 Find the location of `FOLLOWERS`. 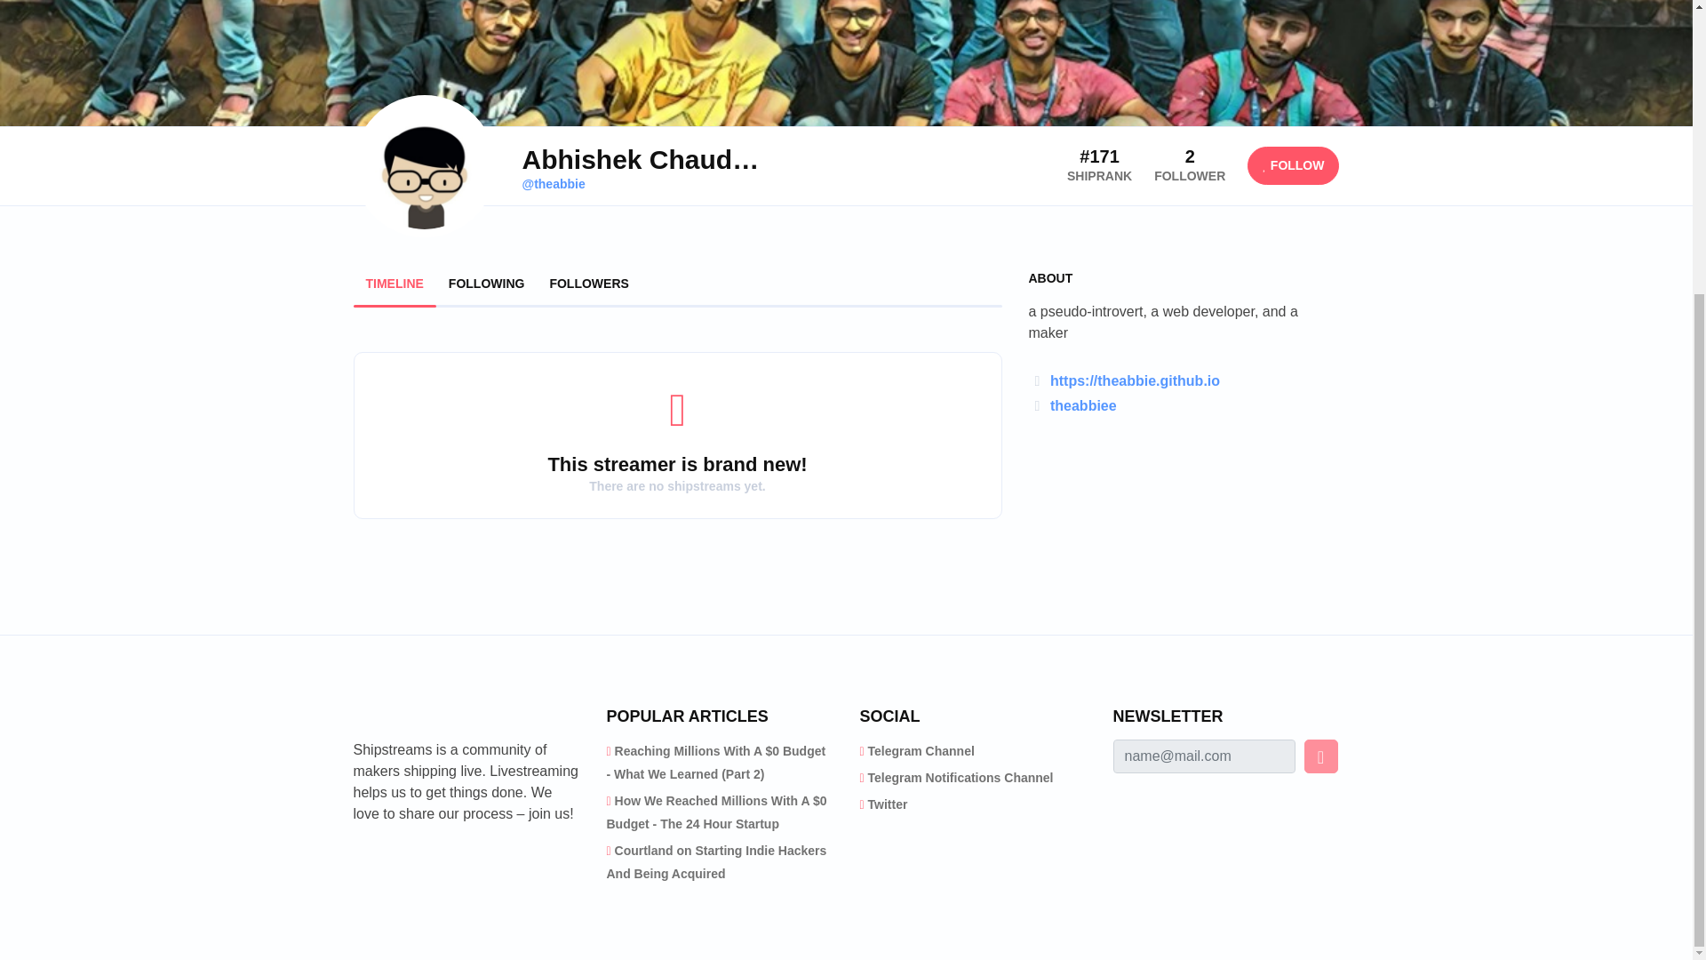

FOLLOWERS is located at coordinates (588, 284).